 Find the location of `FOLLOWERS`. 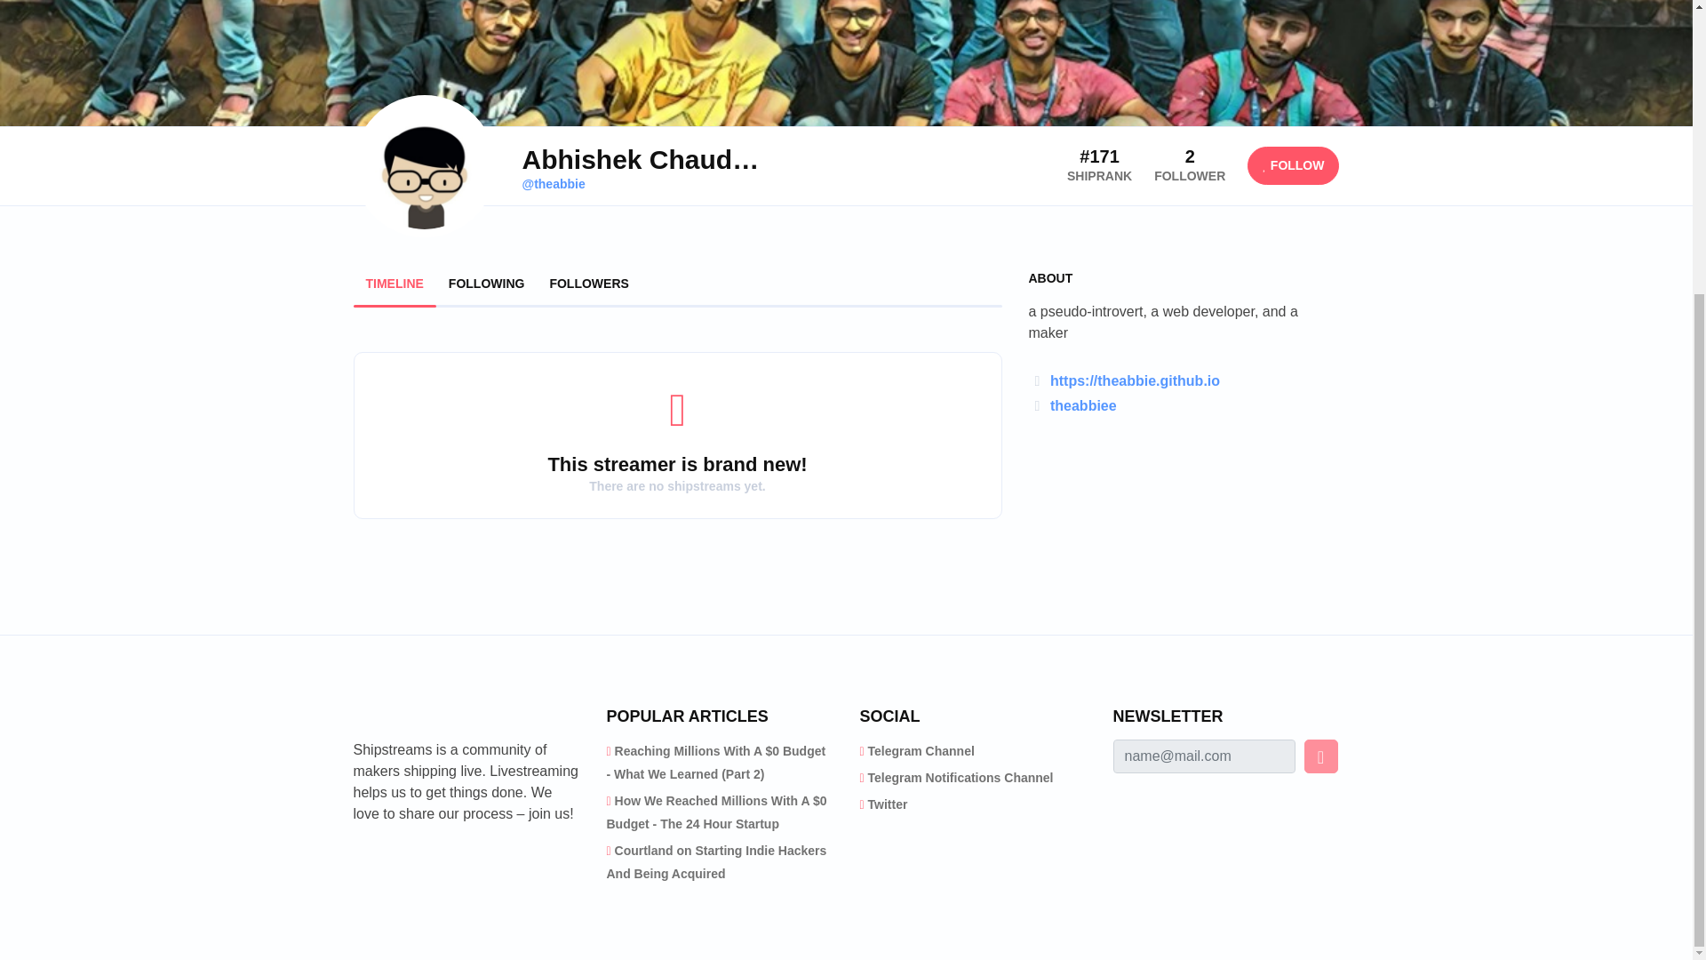

FOLLOWERS is located at coordinates (588, 284).